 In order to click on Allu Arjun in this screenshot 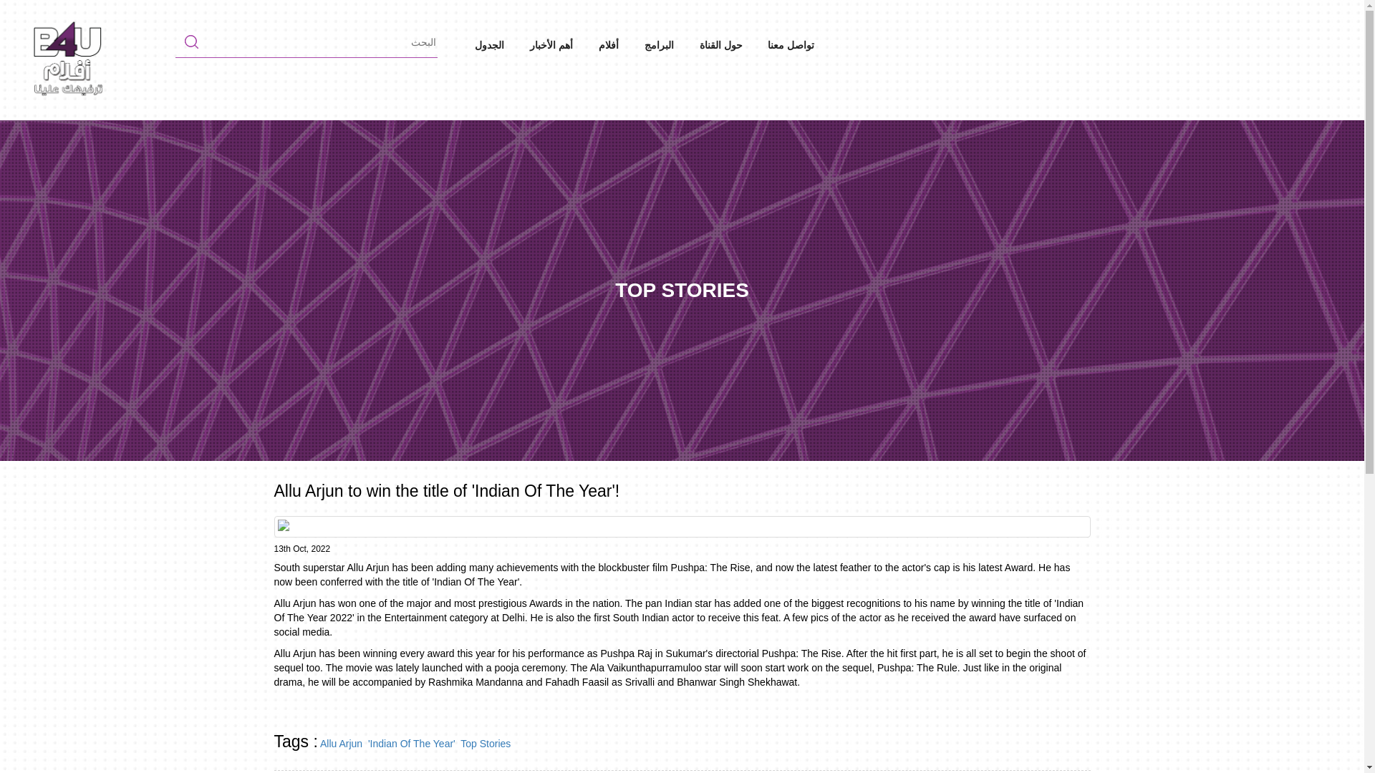, I will do `click(341, 743)`.